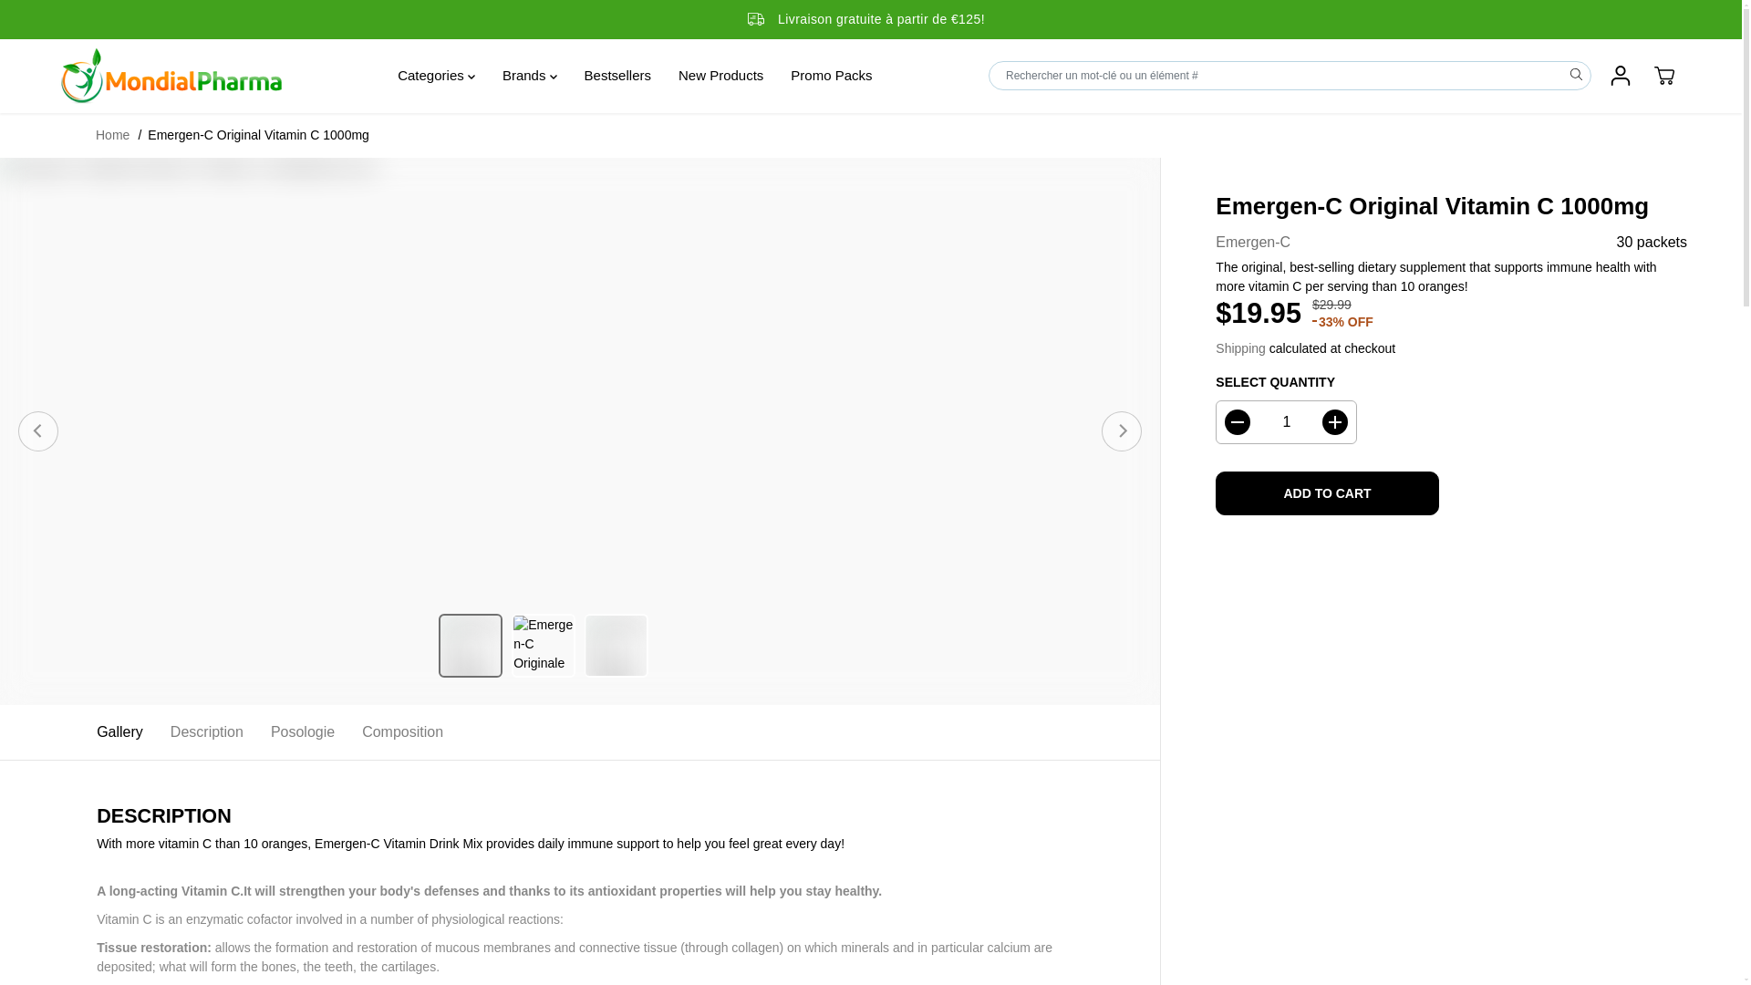 The height and width of the screenshot is (985, 1751). What do you see at coordinates (113, 135) in the screenshot?
I see `Home` at bounding box center [113, 135].